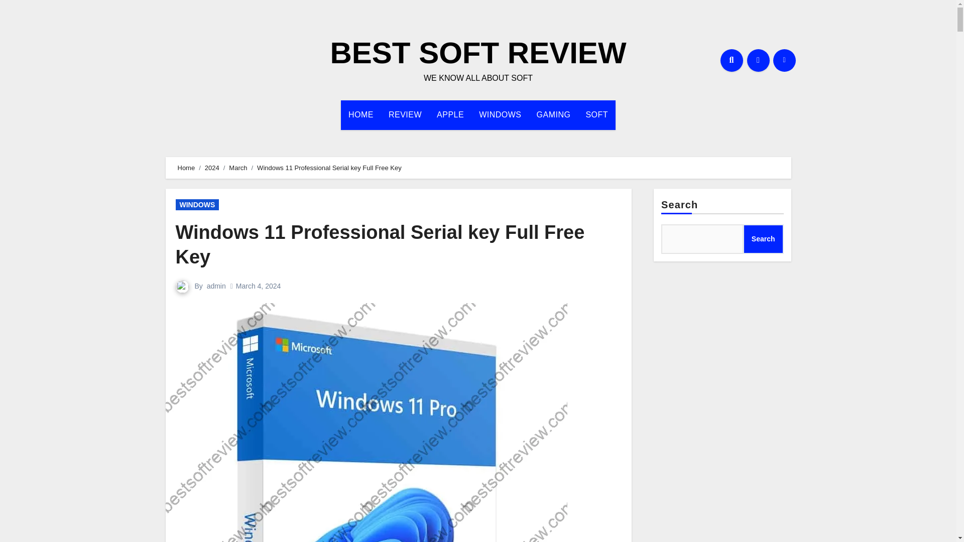  Describe the element at coordinates (238, 168) in the screenshot. I see `March` at that location.